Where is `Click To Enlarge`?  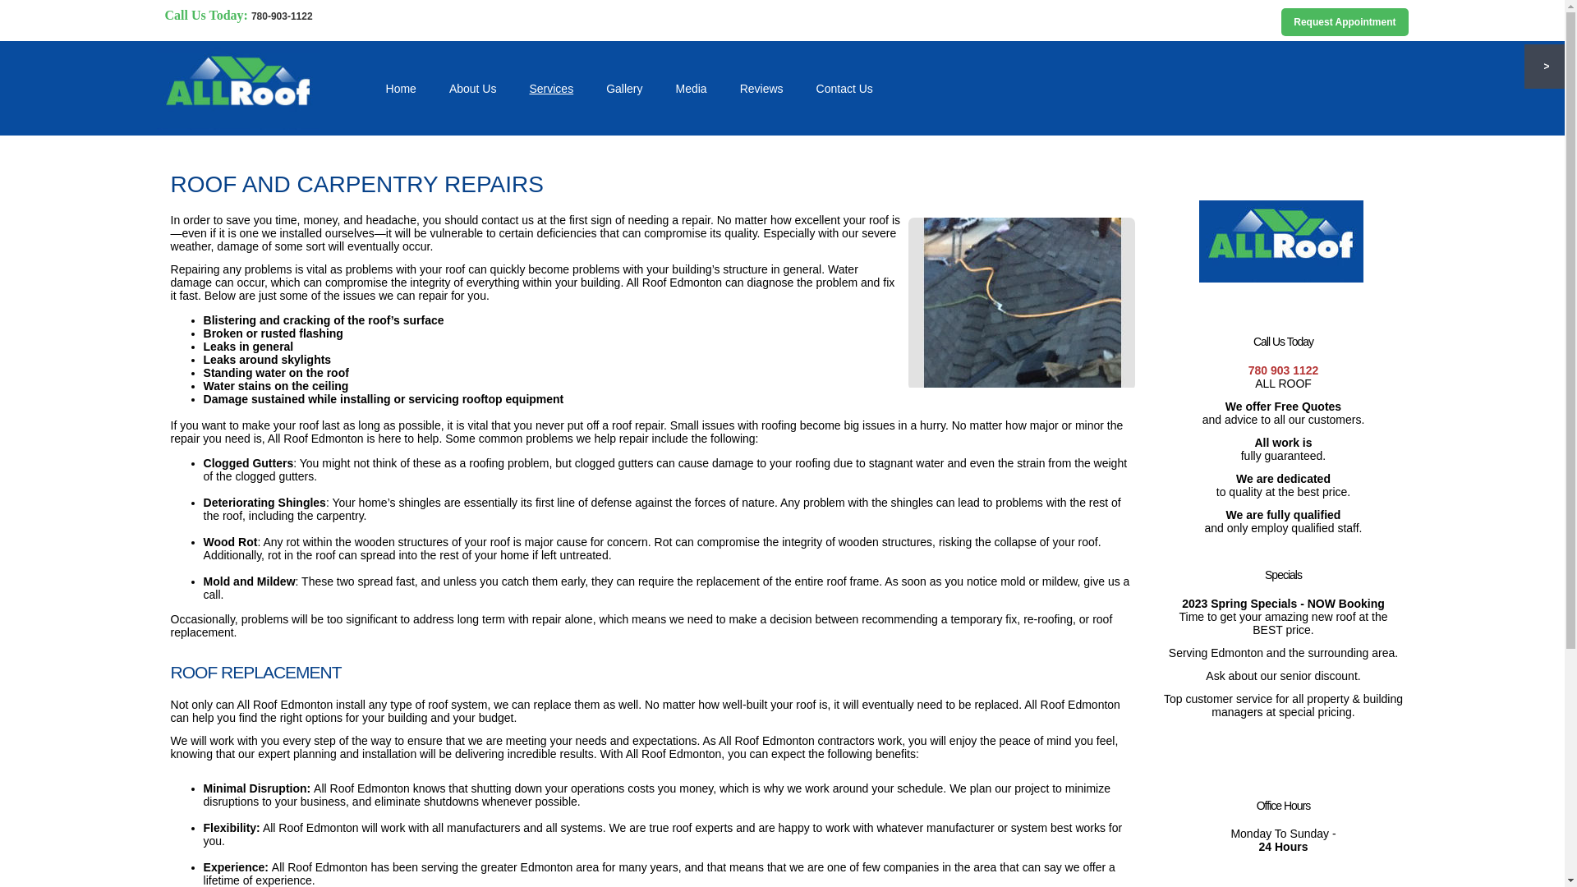 Click To Enlarge is located at coordinates (1281, 241).